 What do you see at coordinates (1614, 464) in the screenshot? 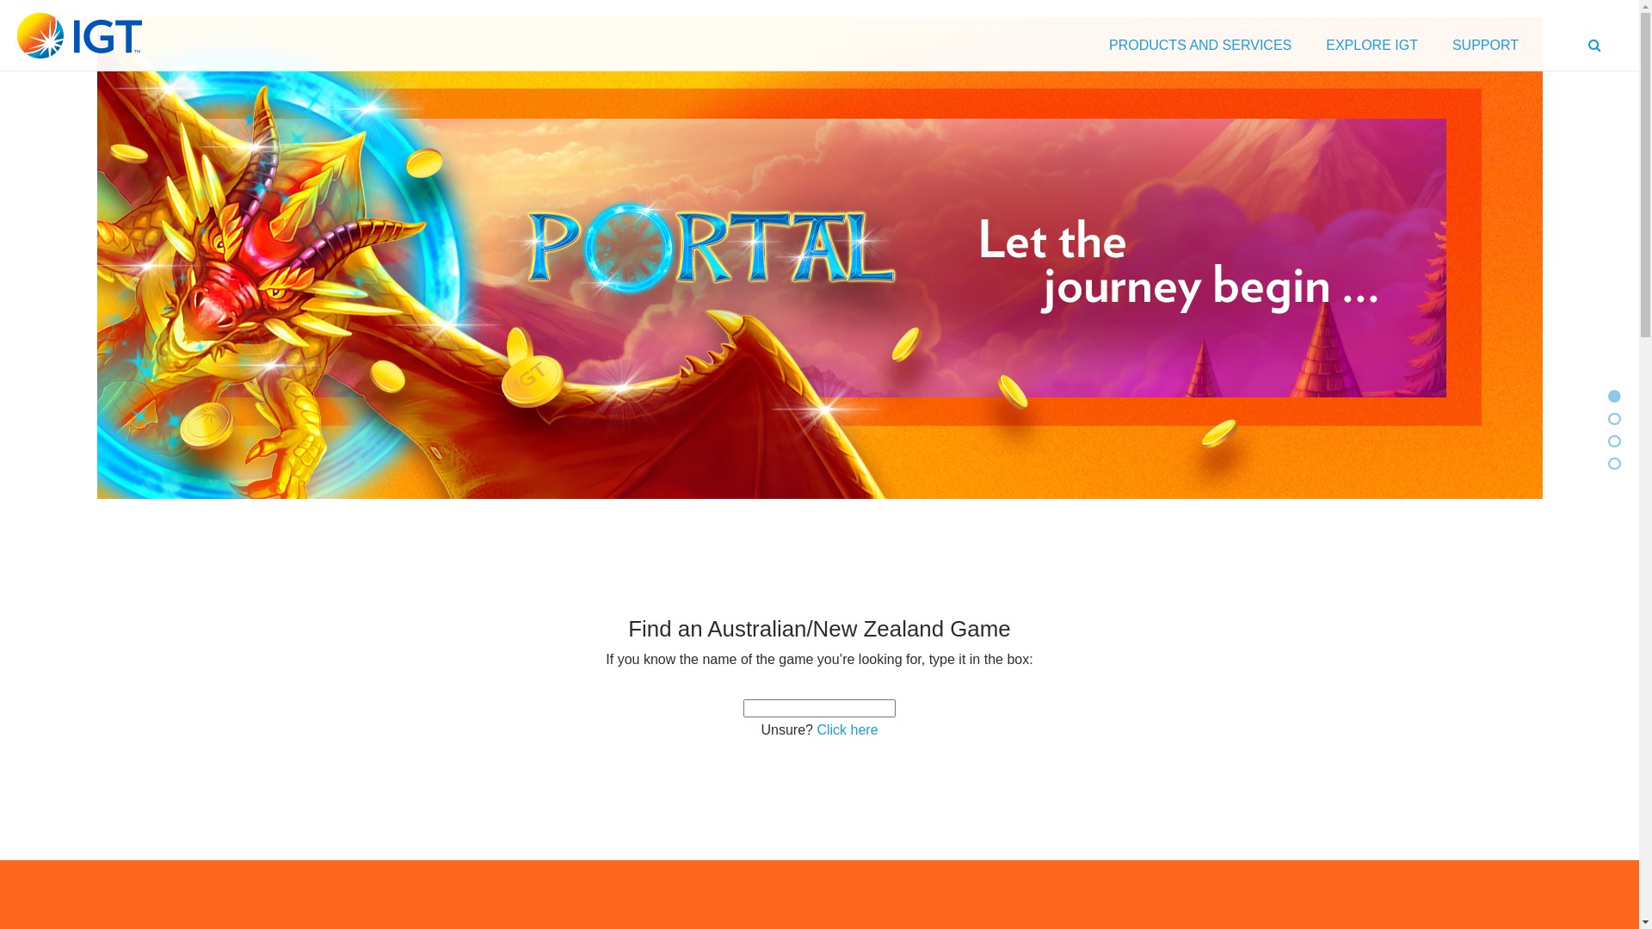
I see `Industry Leading Products & Services` at bounding box center [1614, 464].